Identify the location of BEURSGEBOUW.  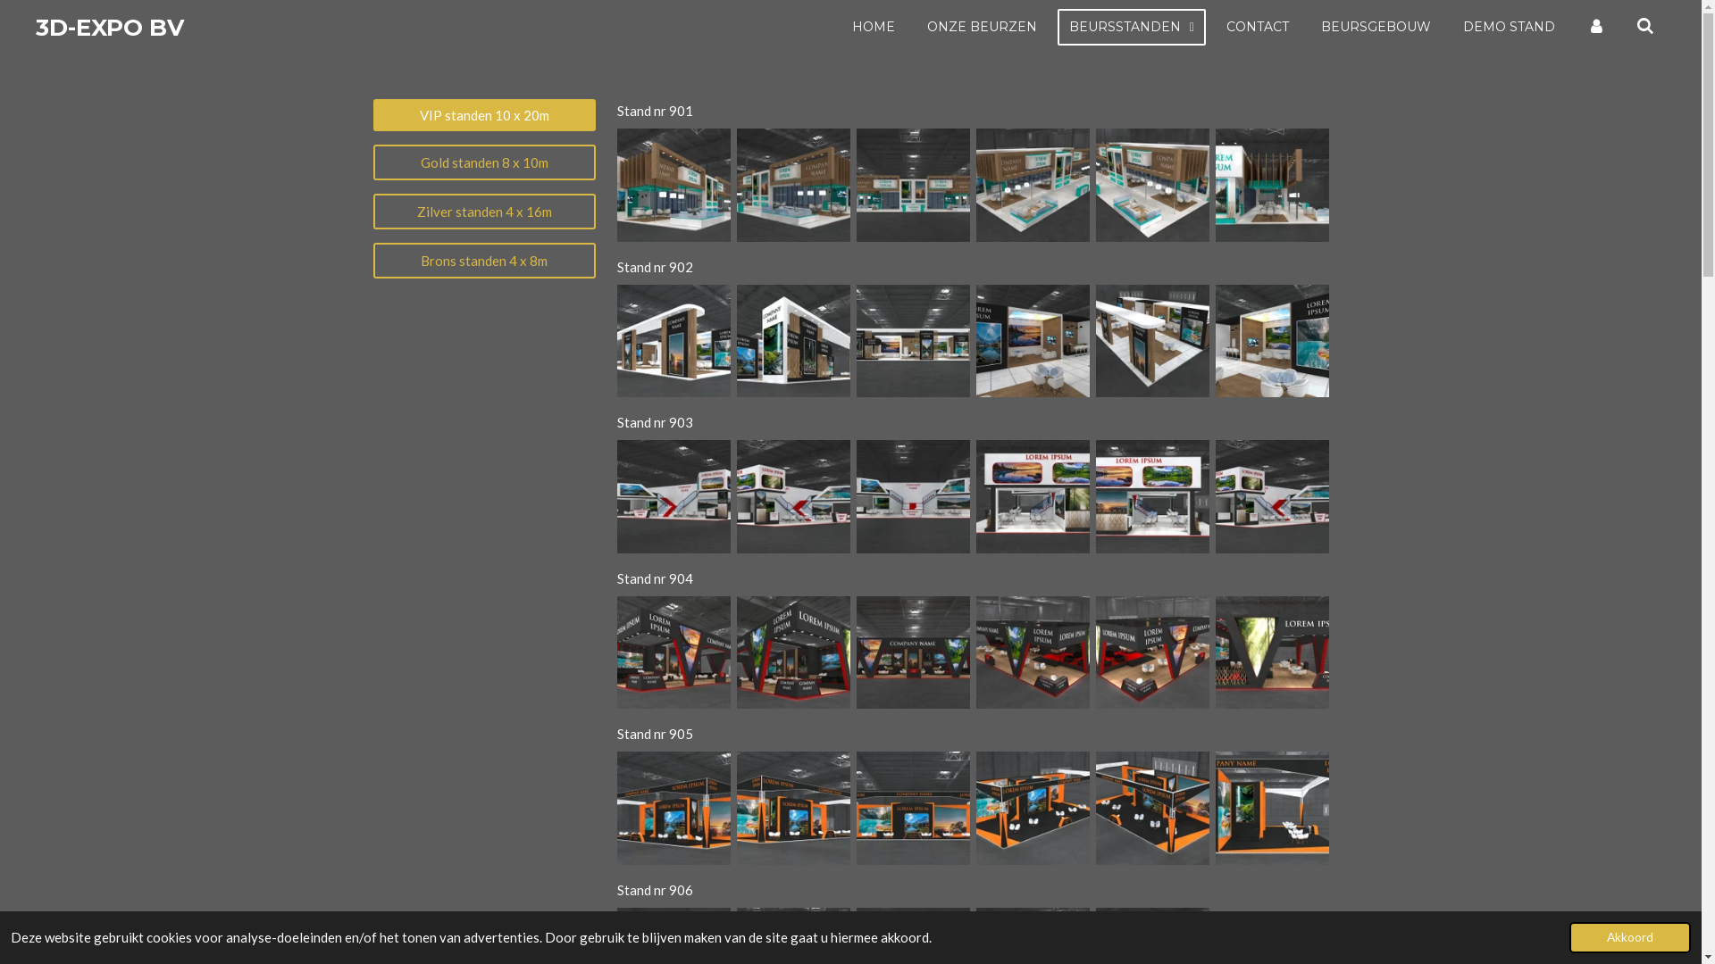
(1376, 27).